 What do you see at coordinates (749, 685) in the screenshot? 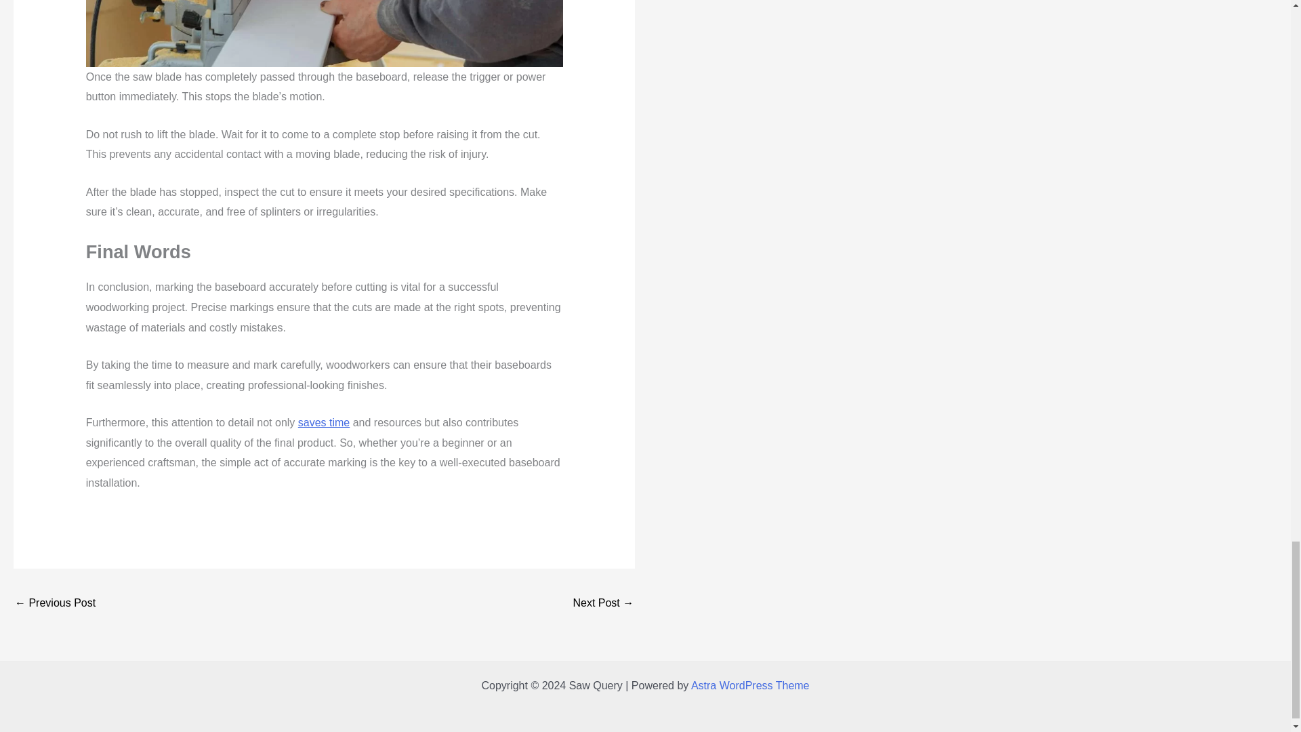
I see `Astra WordPress Theme` at bounding box center [749, 685].